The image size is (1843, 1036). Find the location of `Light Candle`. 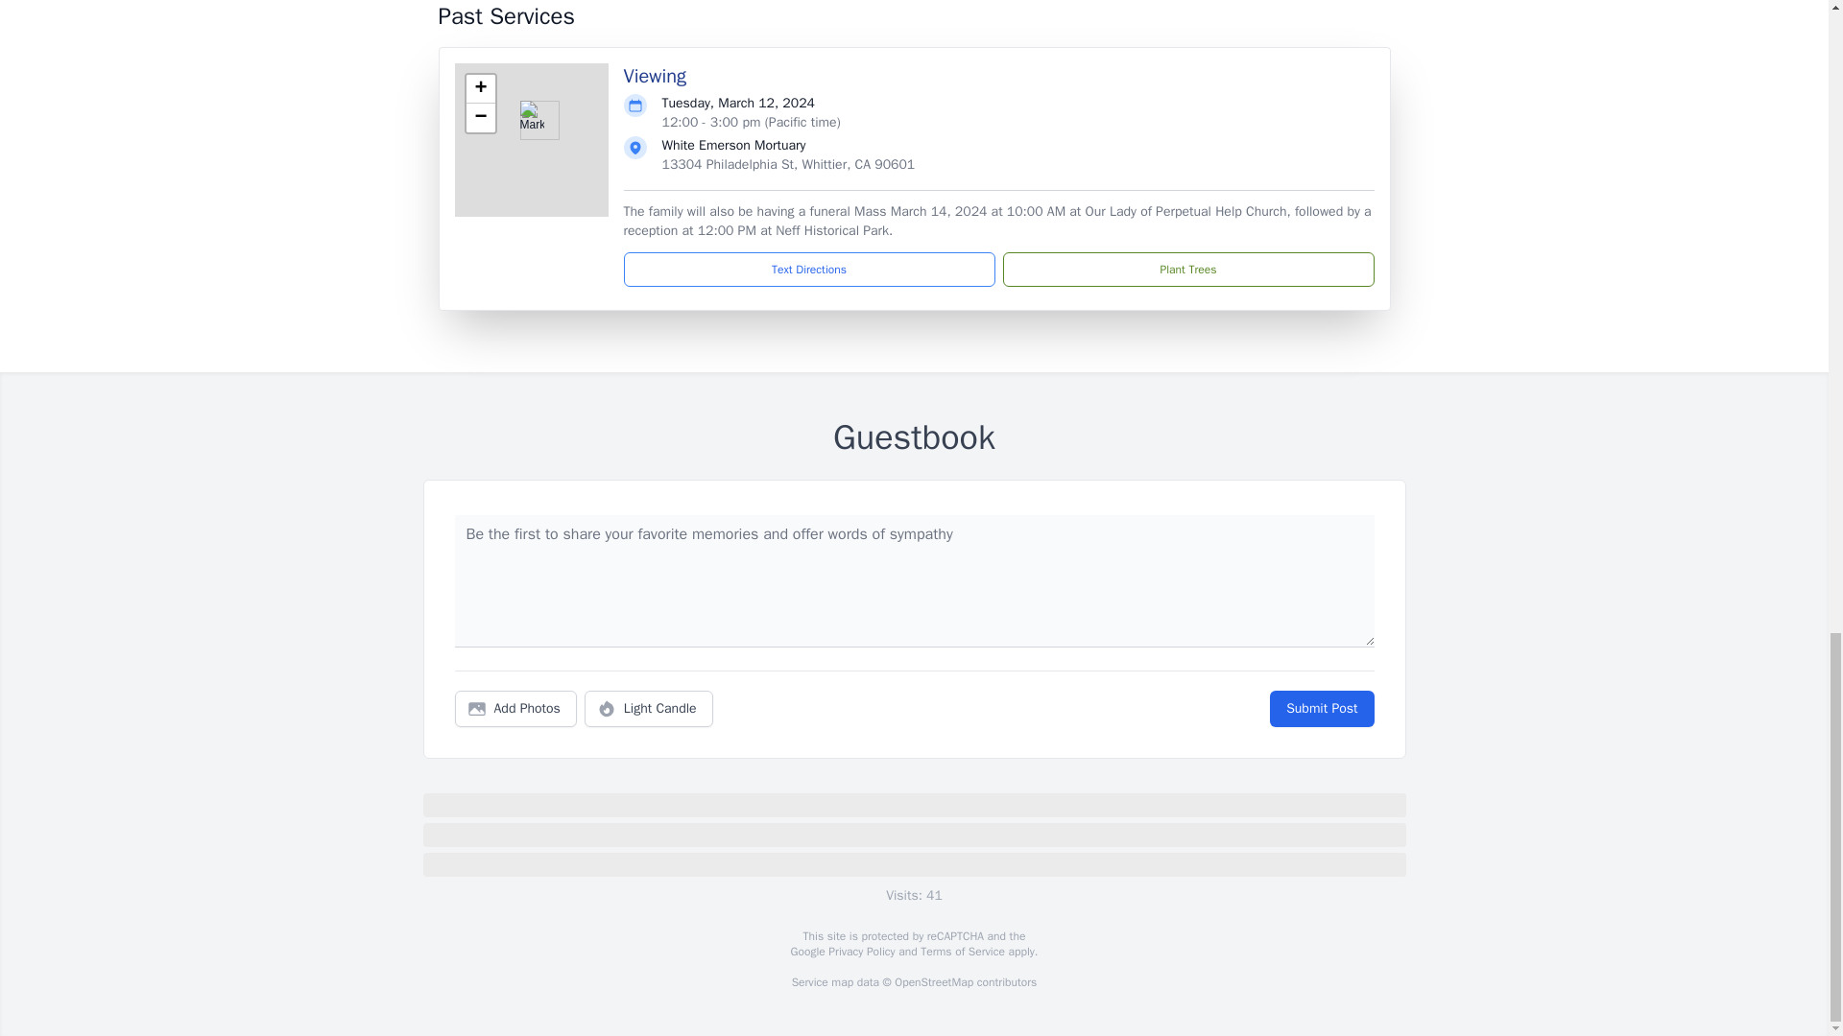

Light Candle is located at coordinates (649, 709).